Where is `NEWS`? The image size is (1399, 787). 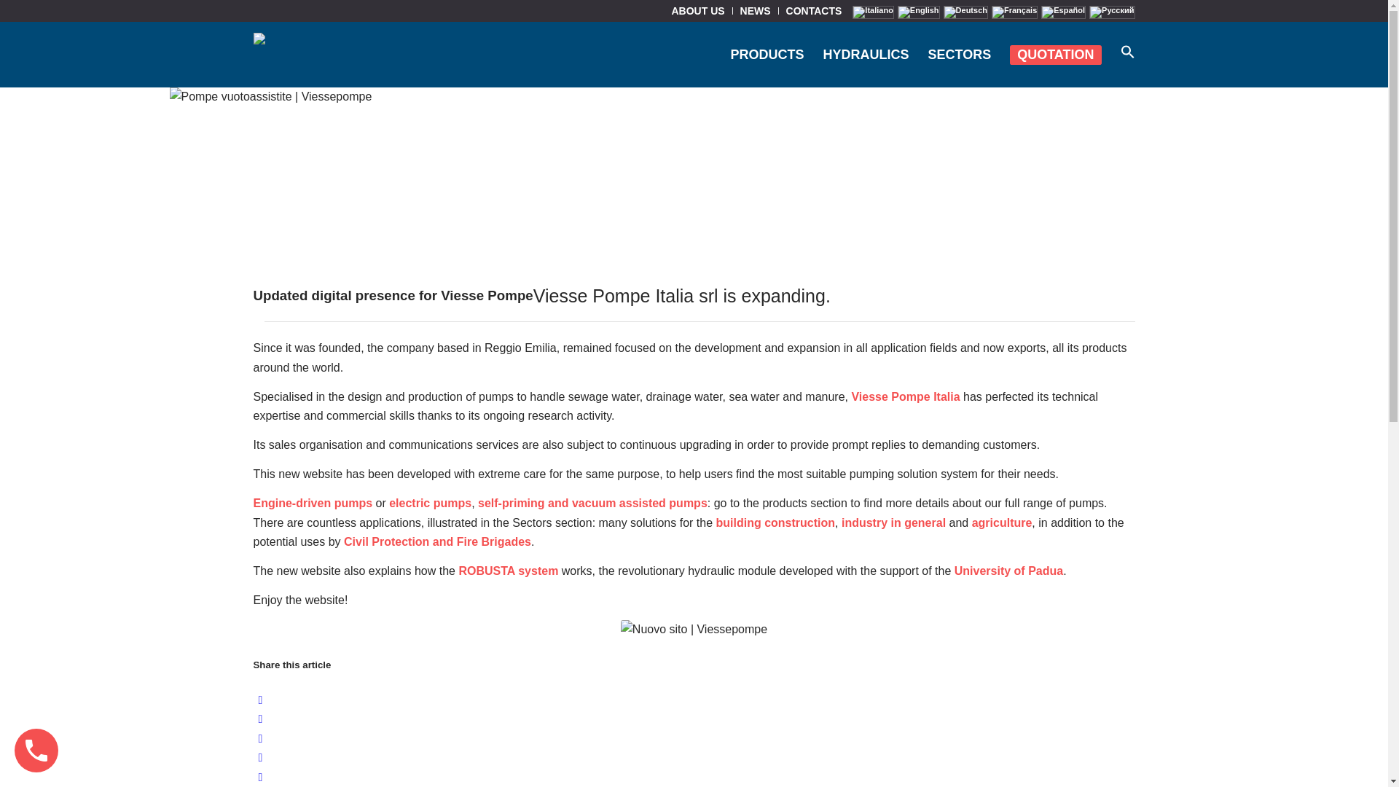 NEWS is located at coordinates (755, 11).